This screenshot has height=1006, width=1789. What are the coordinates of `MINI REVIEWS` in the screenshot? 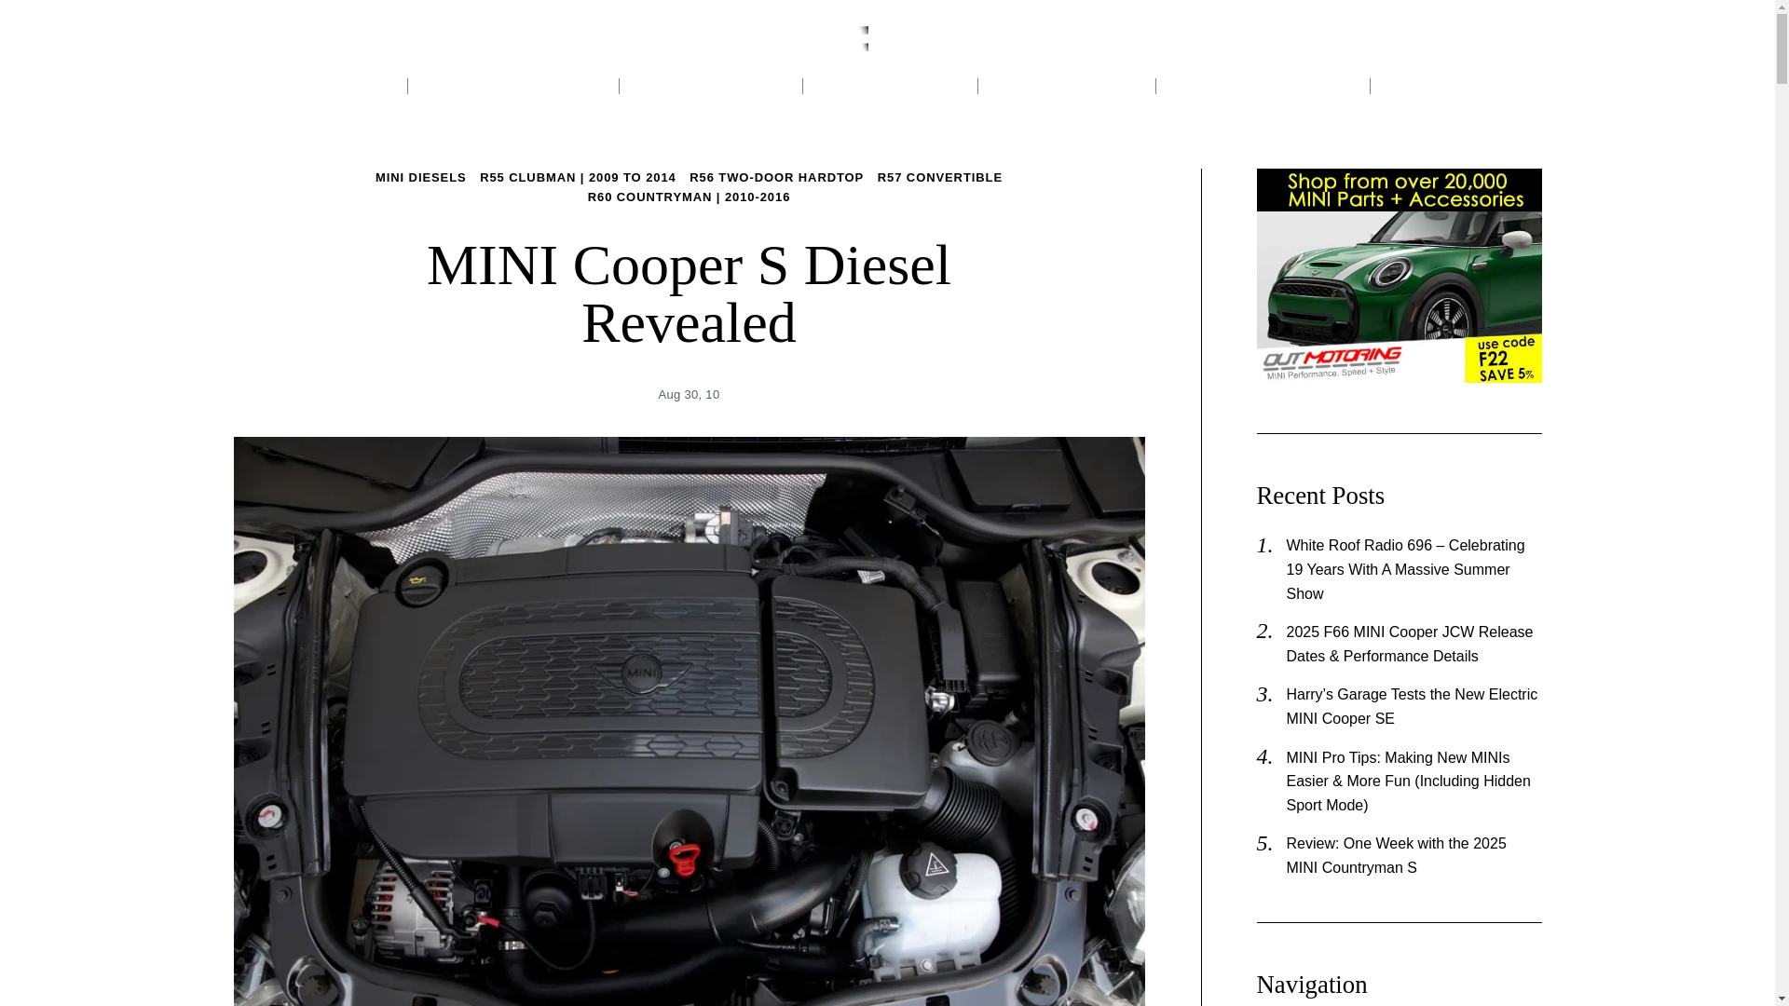 It's located at (1068, 86).